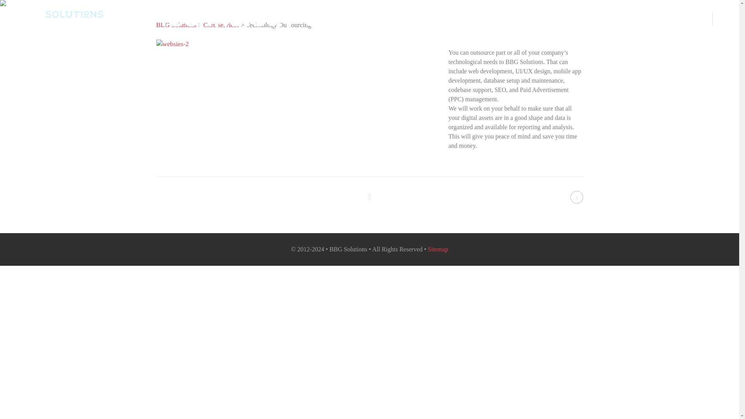  Describe the element at coordinates (175, 25) in the screenshot. I see `BBG Solutions` at that location.